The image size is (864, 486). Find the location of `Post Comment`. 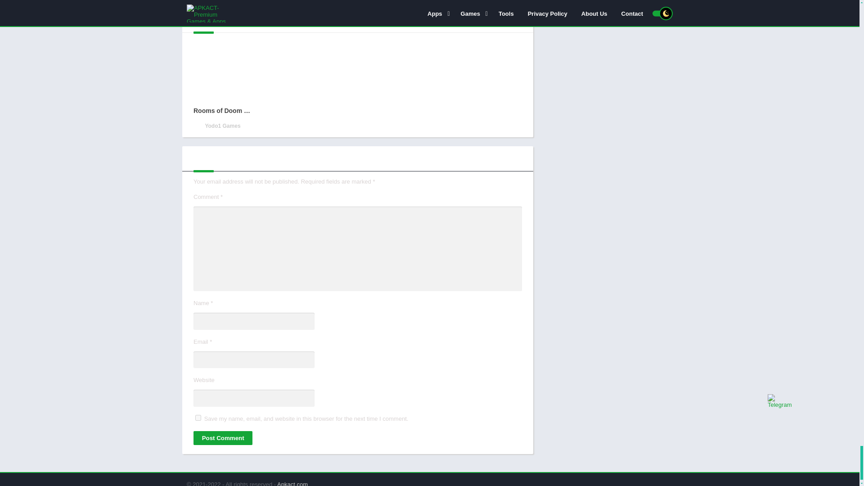

Post Comment is located at coordinates (223, 438).